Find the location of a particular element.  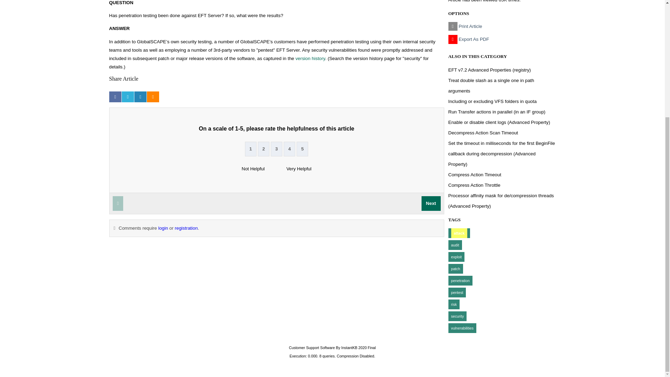

version history is located at coordinates (310, 58).